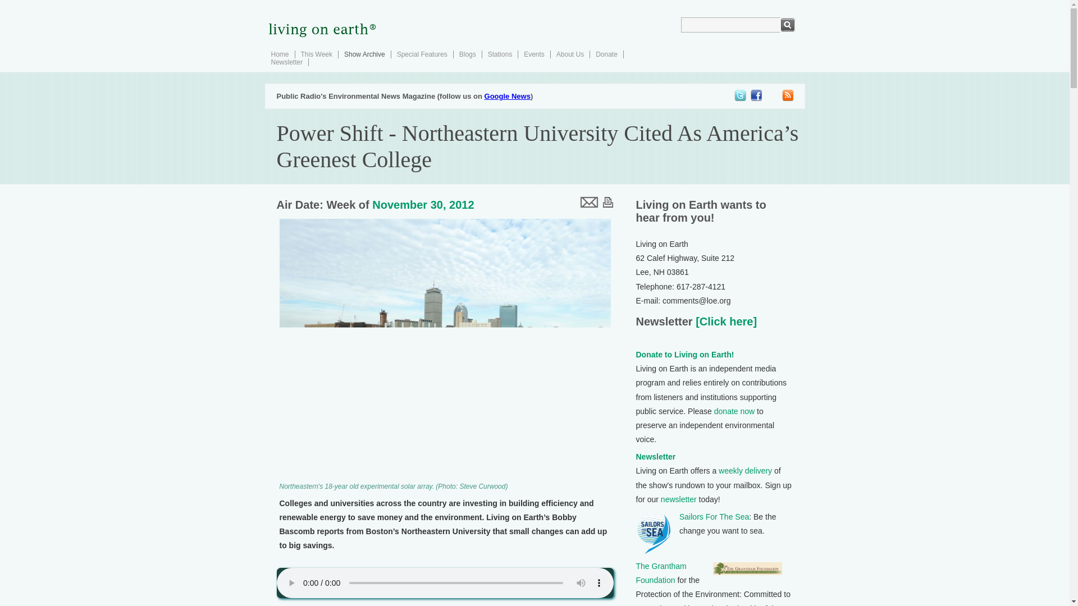 The height and width of the screenshot is (606, 1078). Describe the element at coordinates (734, 411) in the screenshot. I see `donate now` at that location.